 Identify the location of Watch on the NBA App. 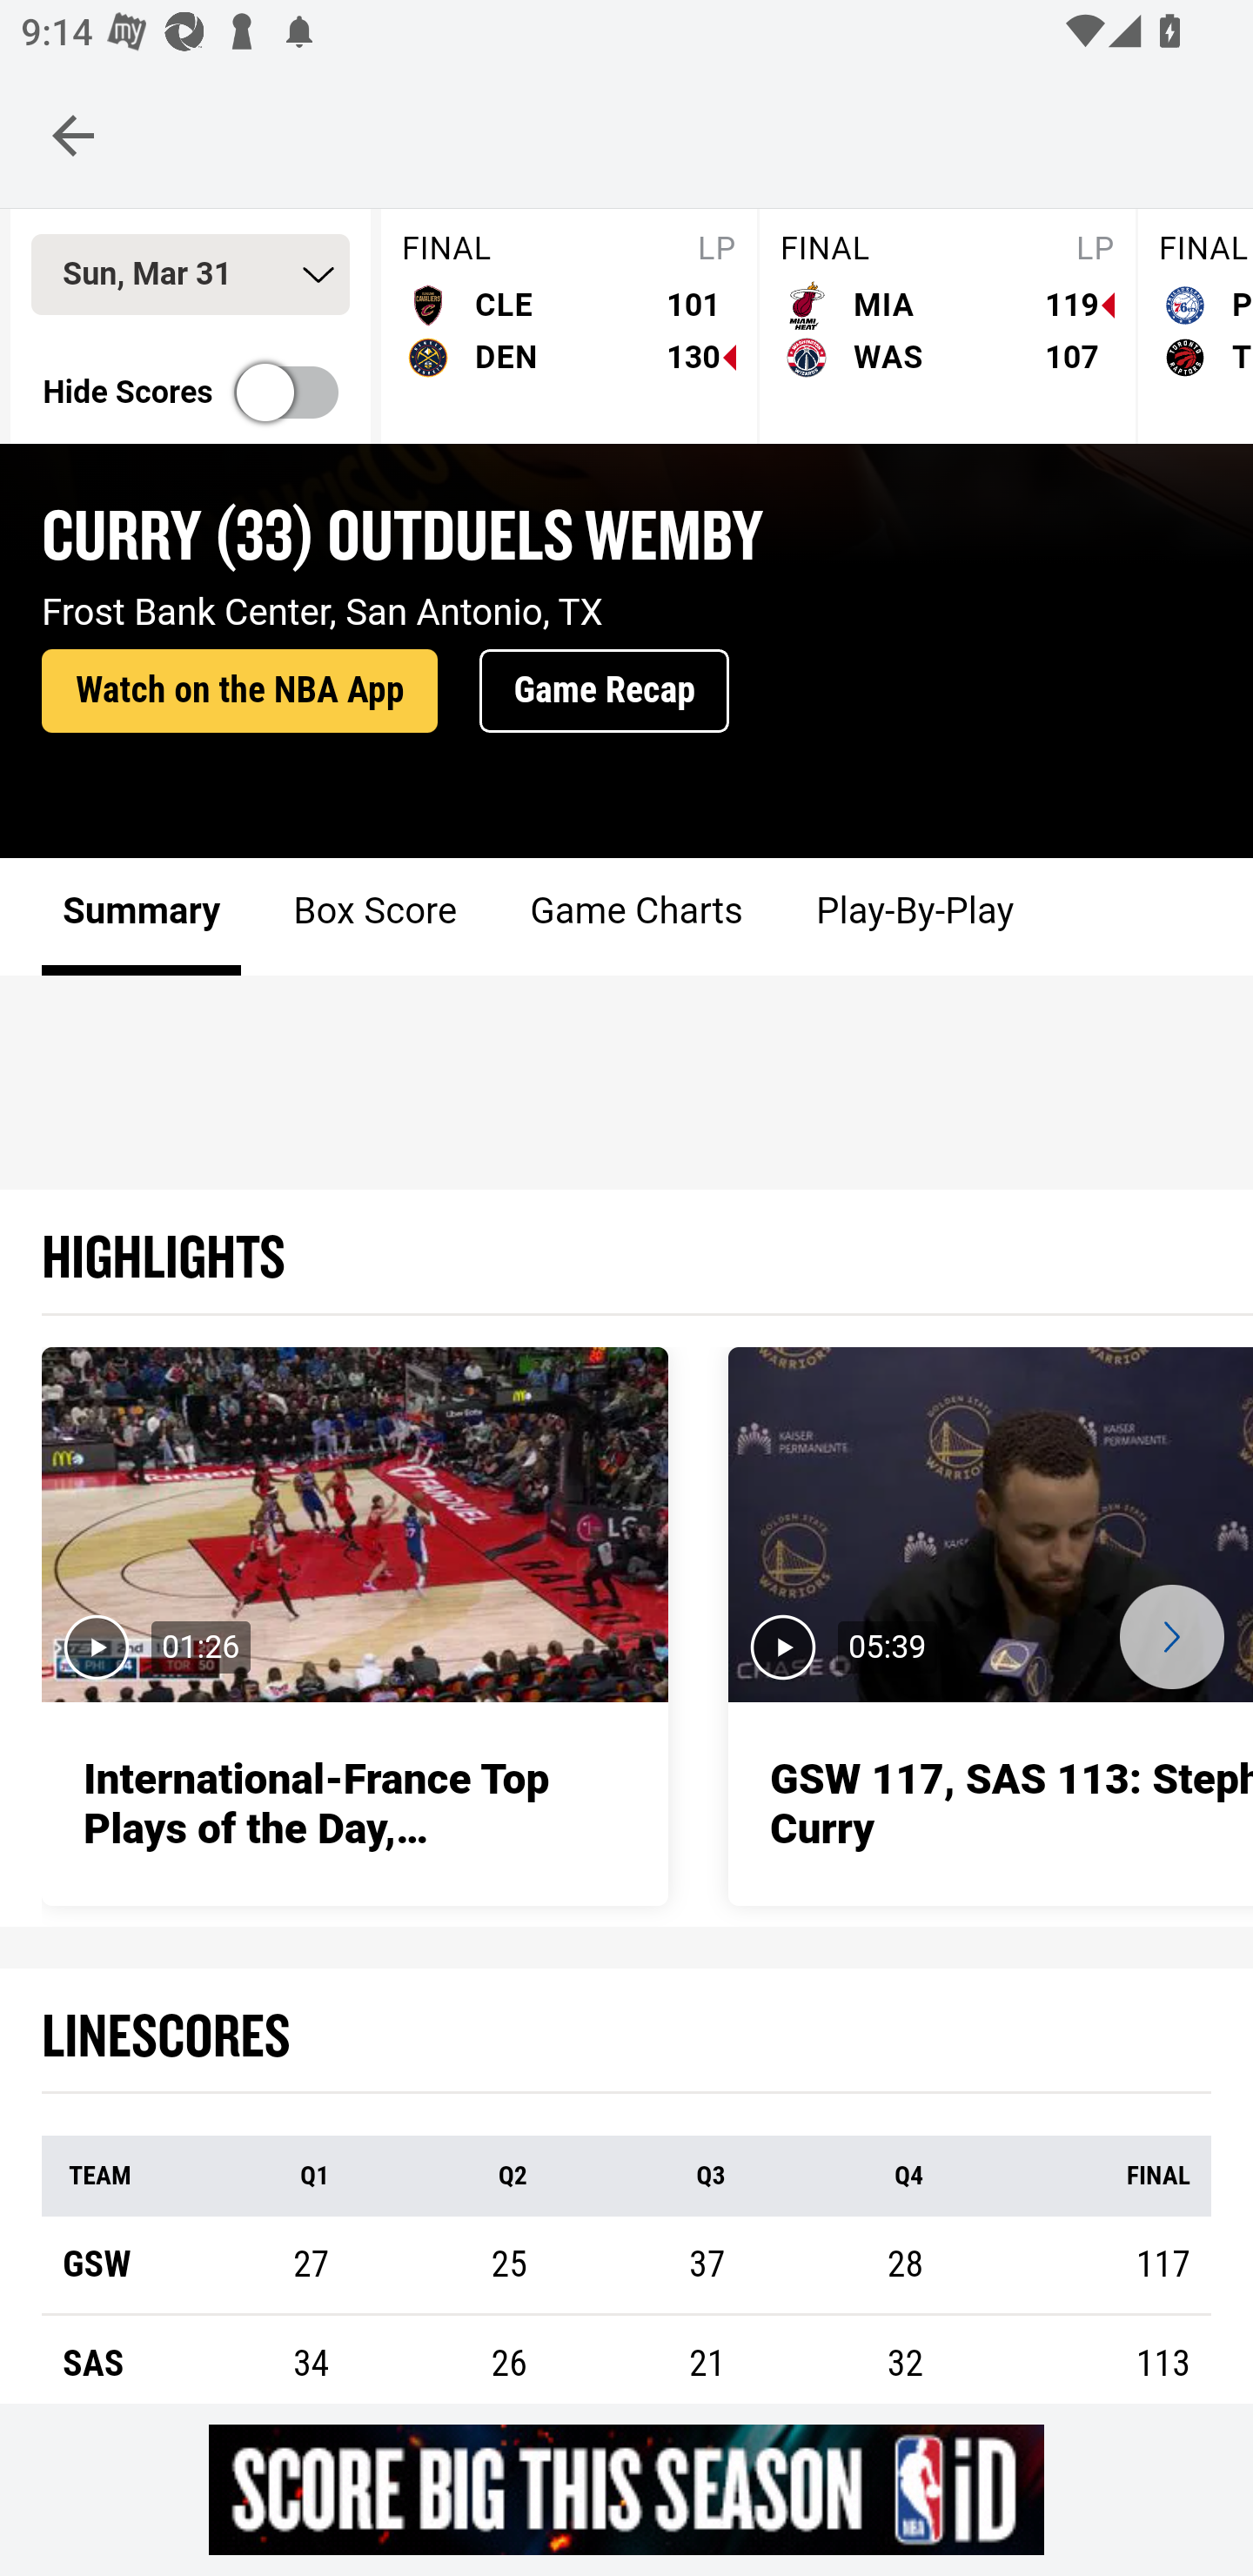
(239, 691).